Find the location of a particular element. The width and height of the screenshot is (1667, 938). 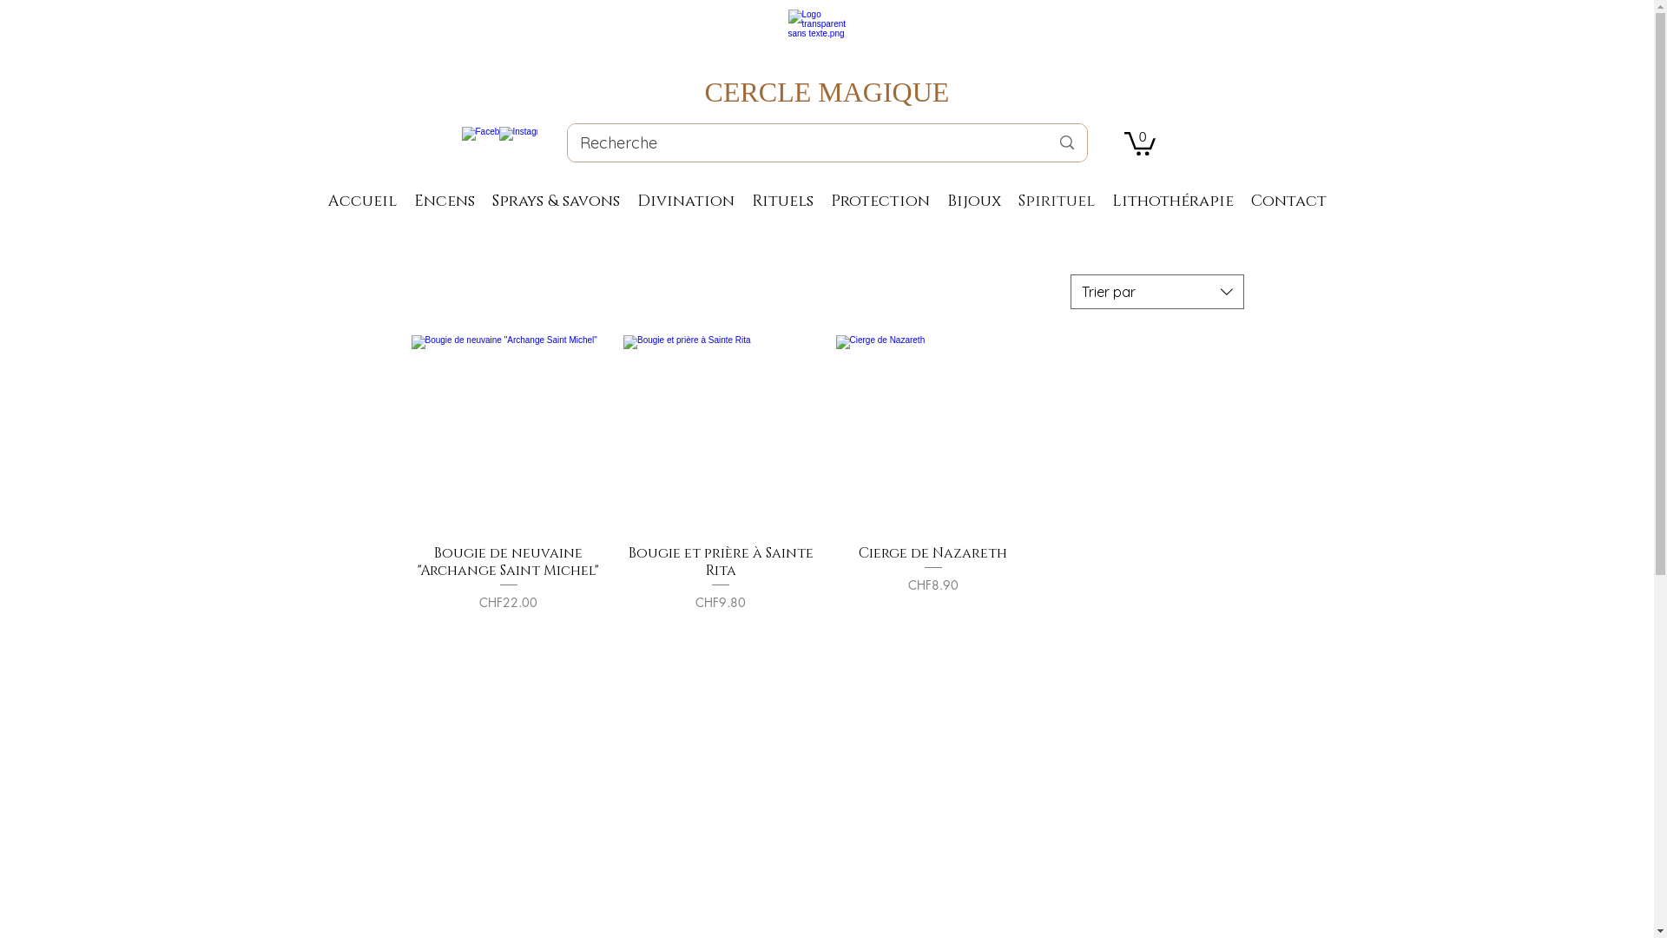

Accueil is located at coordinates (363, 201).